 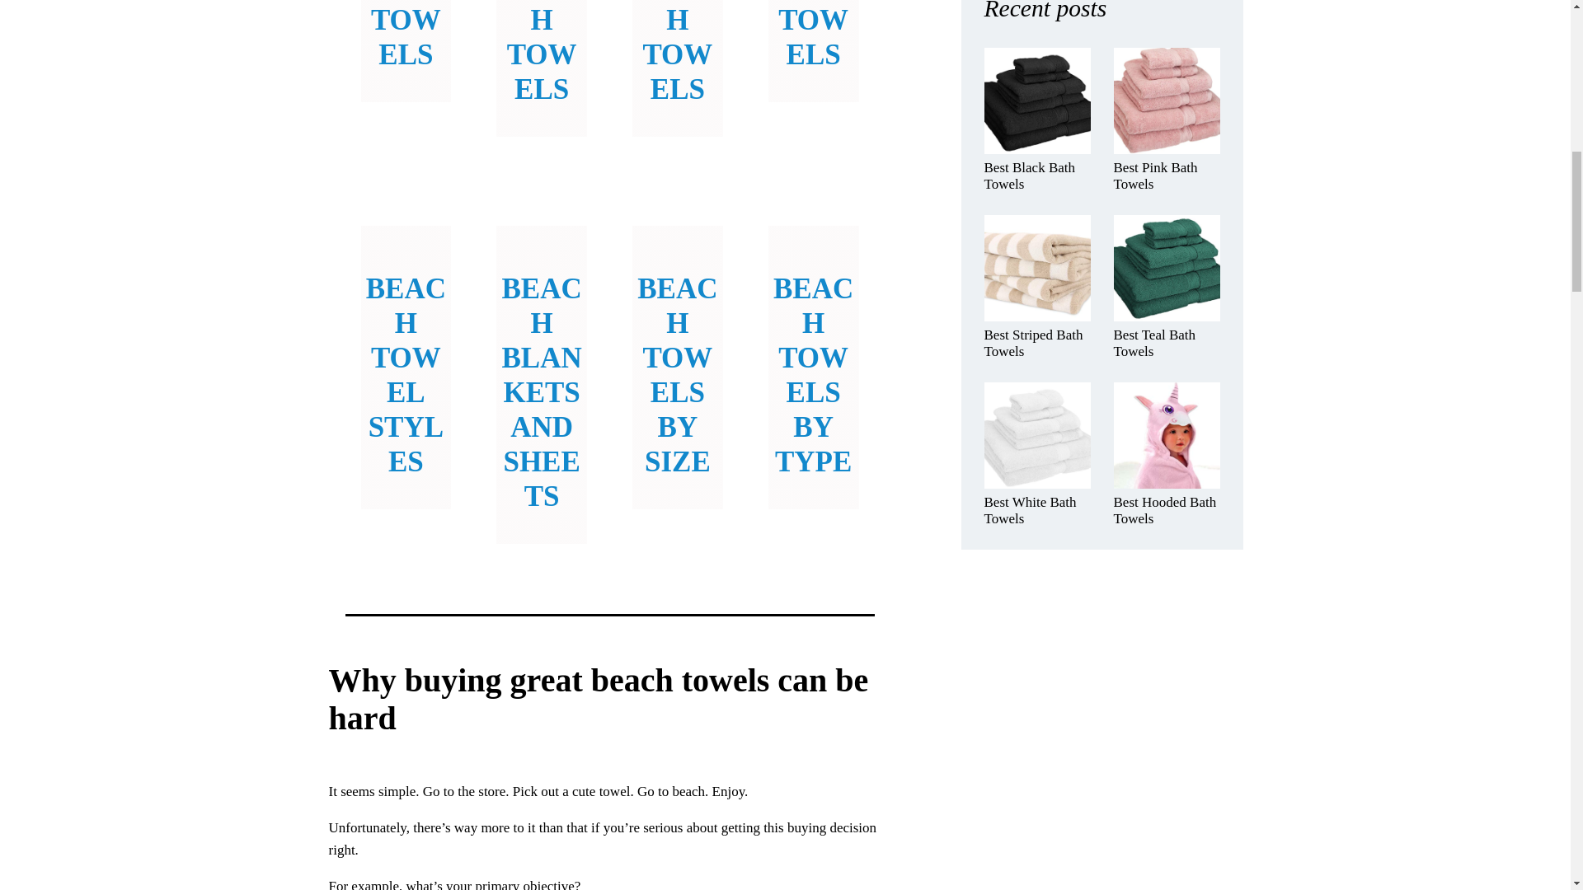 I want to click on Best Teal Bath Towels, so click(x=1166, y=343).